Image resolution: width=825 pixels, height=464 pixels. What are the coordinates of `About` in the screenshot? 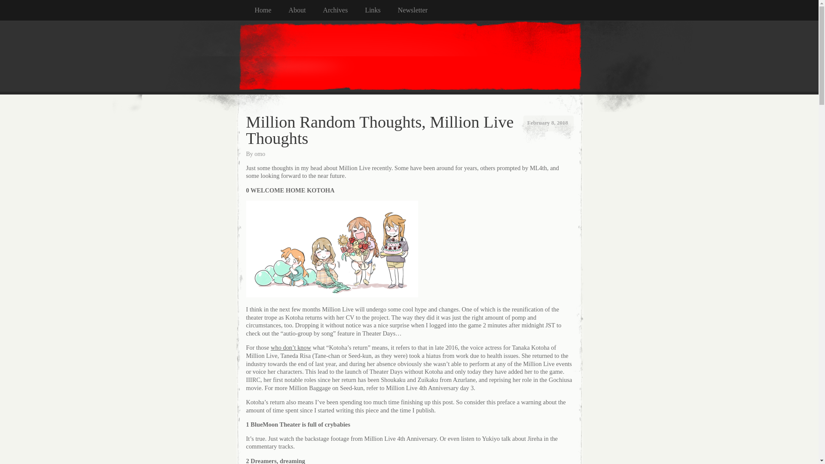 It's located at (306, 10).